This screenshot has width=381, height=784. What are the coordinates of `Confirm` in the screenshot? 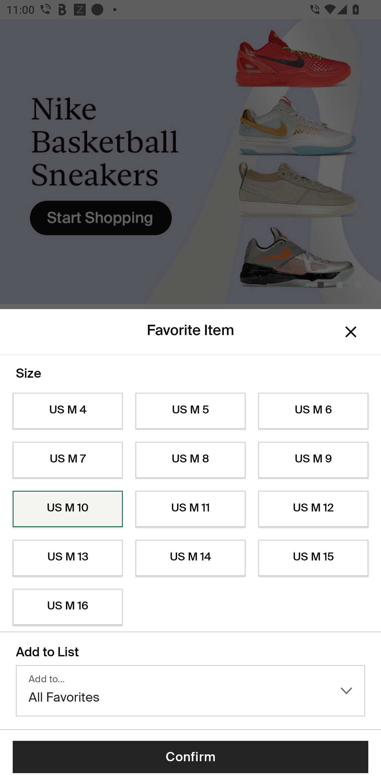 It's located at (190, 757).